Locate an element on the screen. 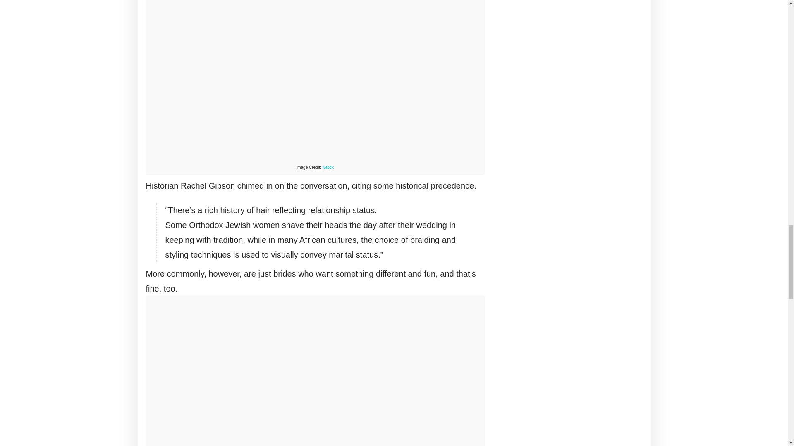 The width and height of the screenshot is (794, 446). iStock is located at coordinates (328, 167).